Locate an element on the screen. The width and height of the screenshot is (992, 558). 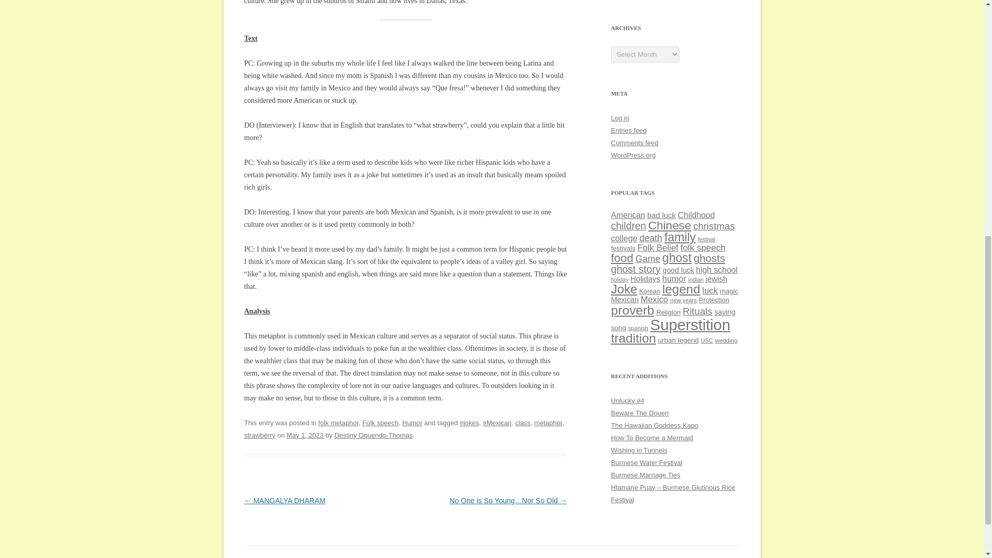
Destiny Oquendo-Thomas is located at coordinates (373, 435).